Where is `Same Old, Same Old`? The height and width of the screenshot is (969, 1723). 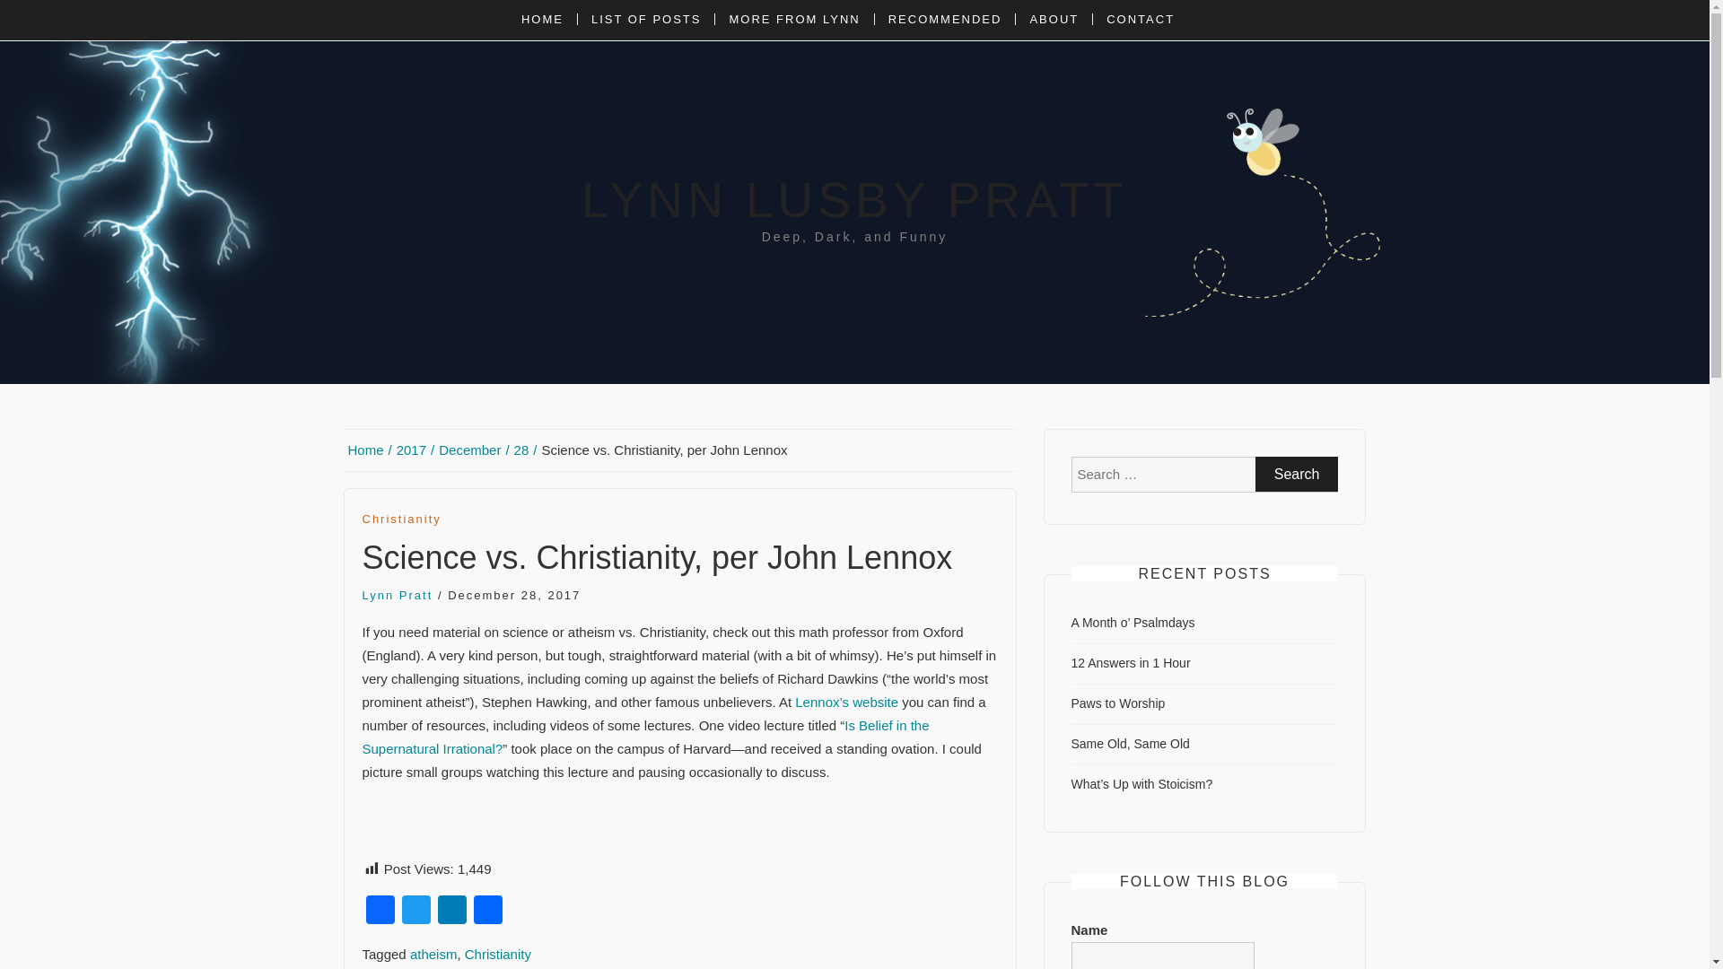
Same Old, Same Old is located at coordinates (1131, 743).